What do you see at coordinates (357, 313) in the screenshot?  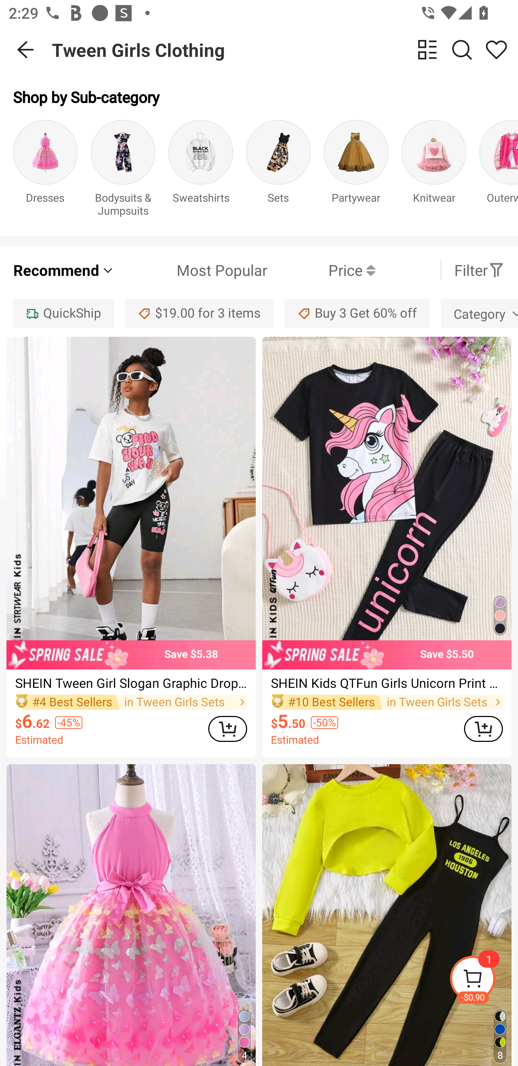 I see `Buy 3 Get 60% off` at bounding box center [357, 313].